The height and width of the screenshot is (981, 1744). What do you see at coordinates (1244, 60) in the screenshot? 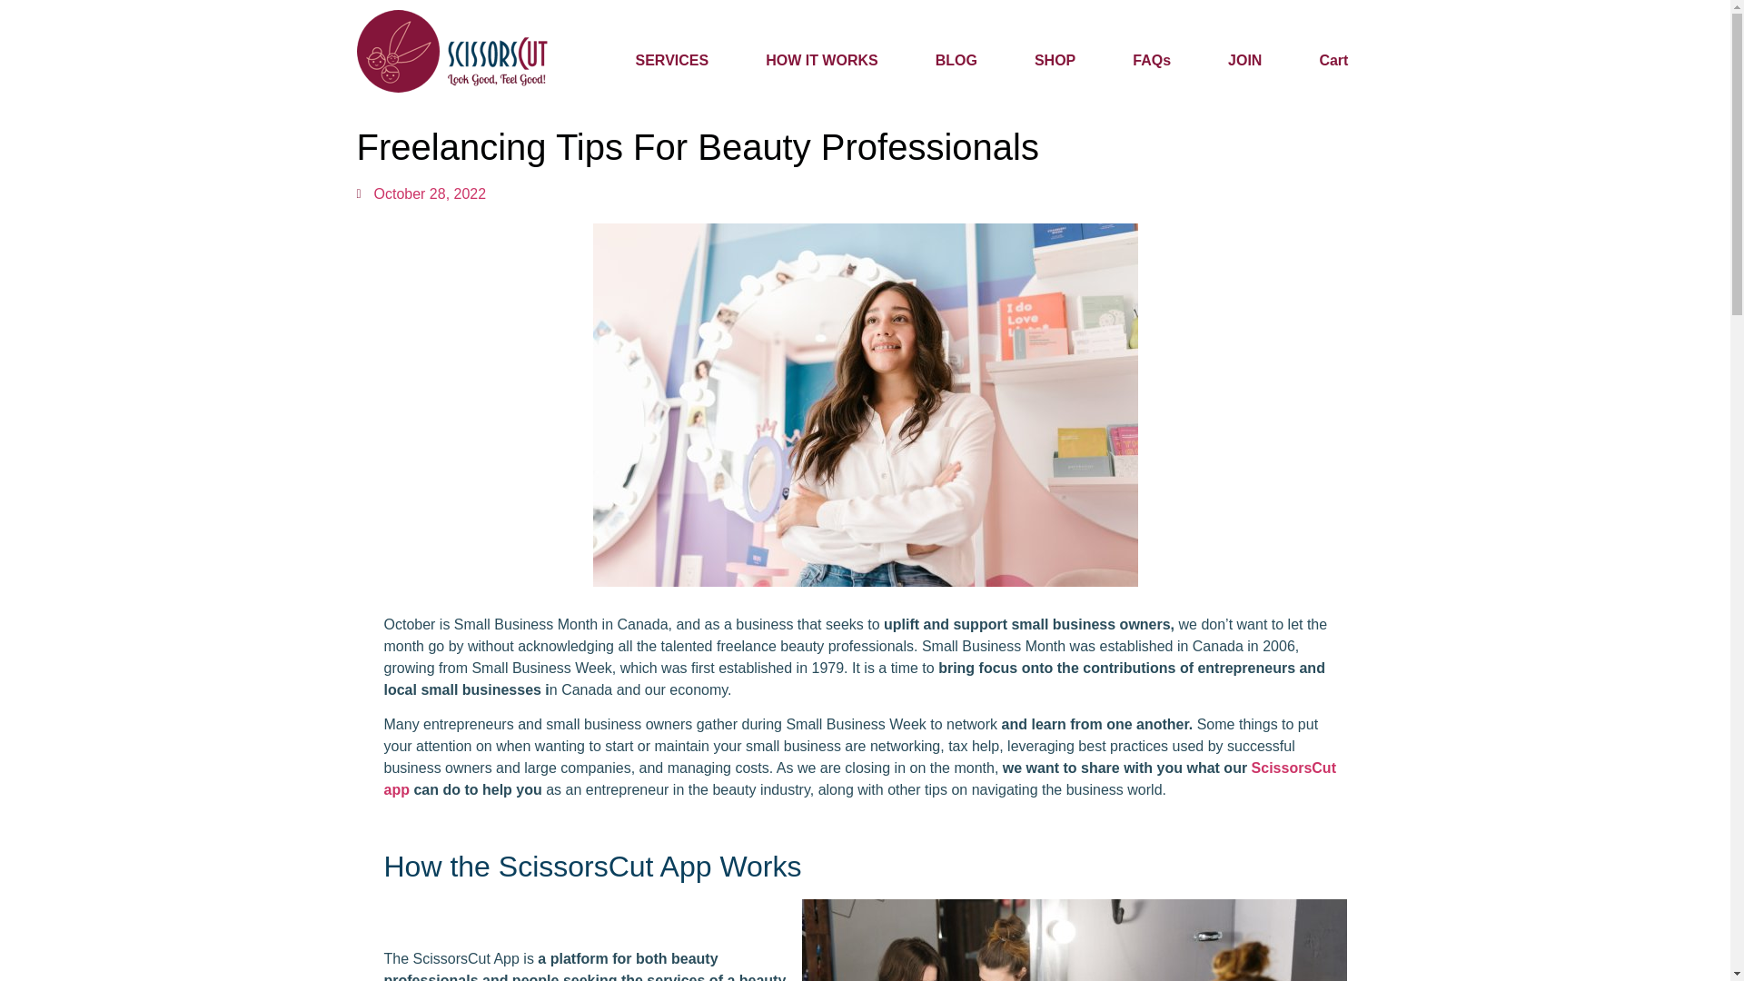
I see `JOIN` at bounding box center [1244, 60].